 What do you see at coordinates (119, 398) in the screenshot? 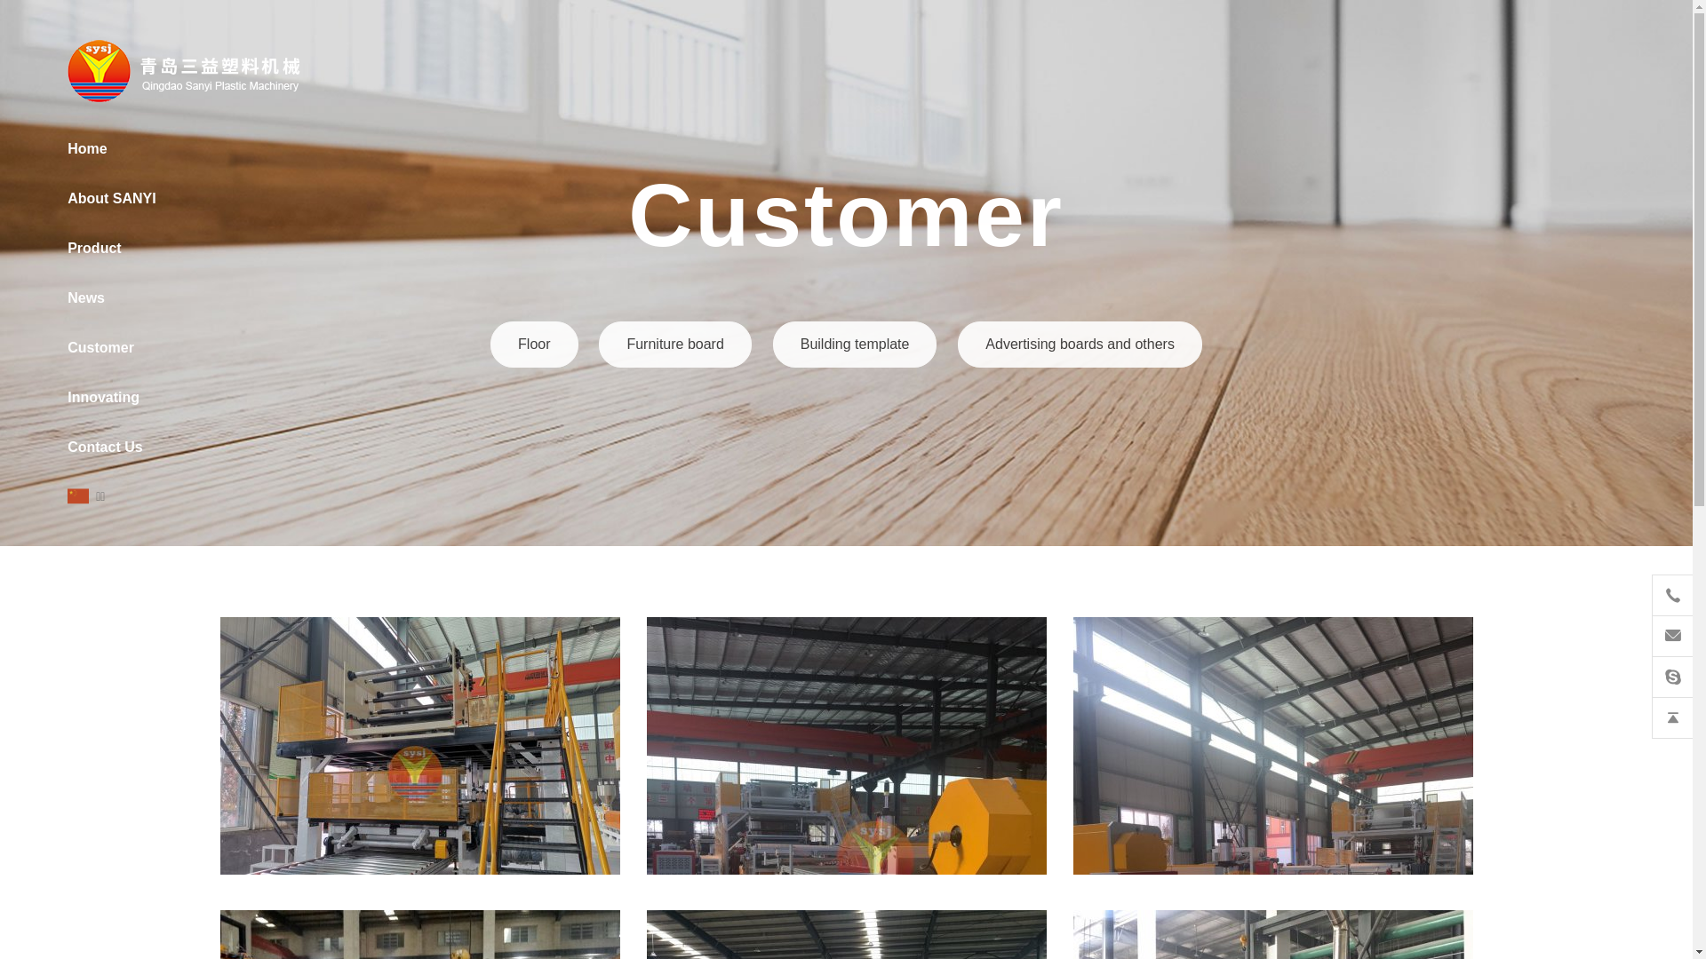
I see `Innovating` at bounding box center [119, 398].